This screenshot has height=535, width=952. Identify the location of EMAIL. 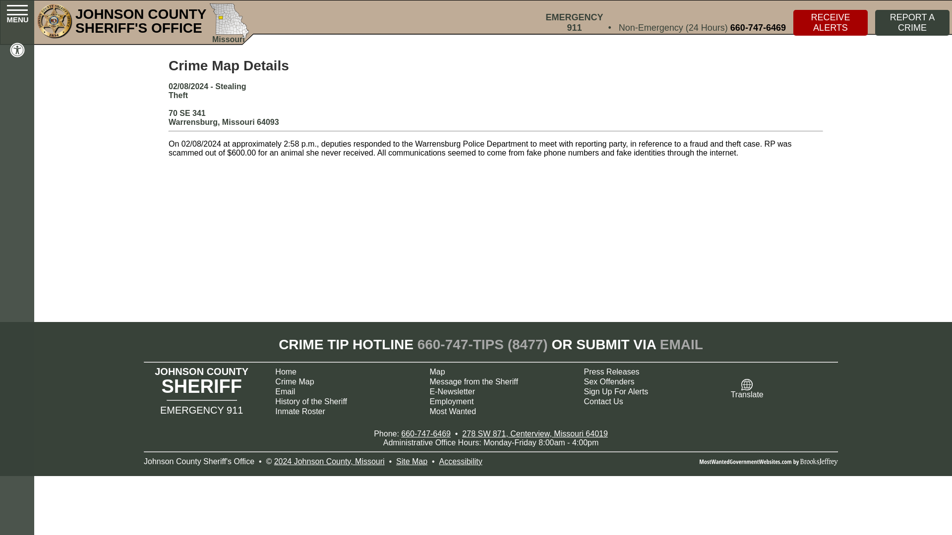
(681, 344).